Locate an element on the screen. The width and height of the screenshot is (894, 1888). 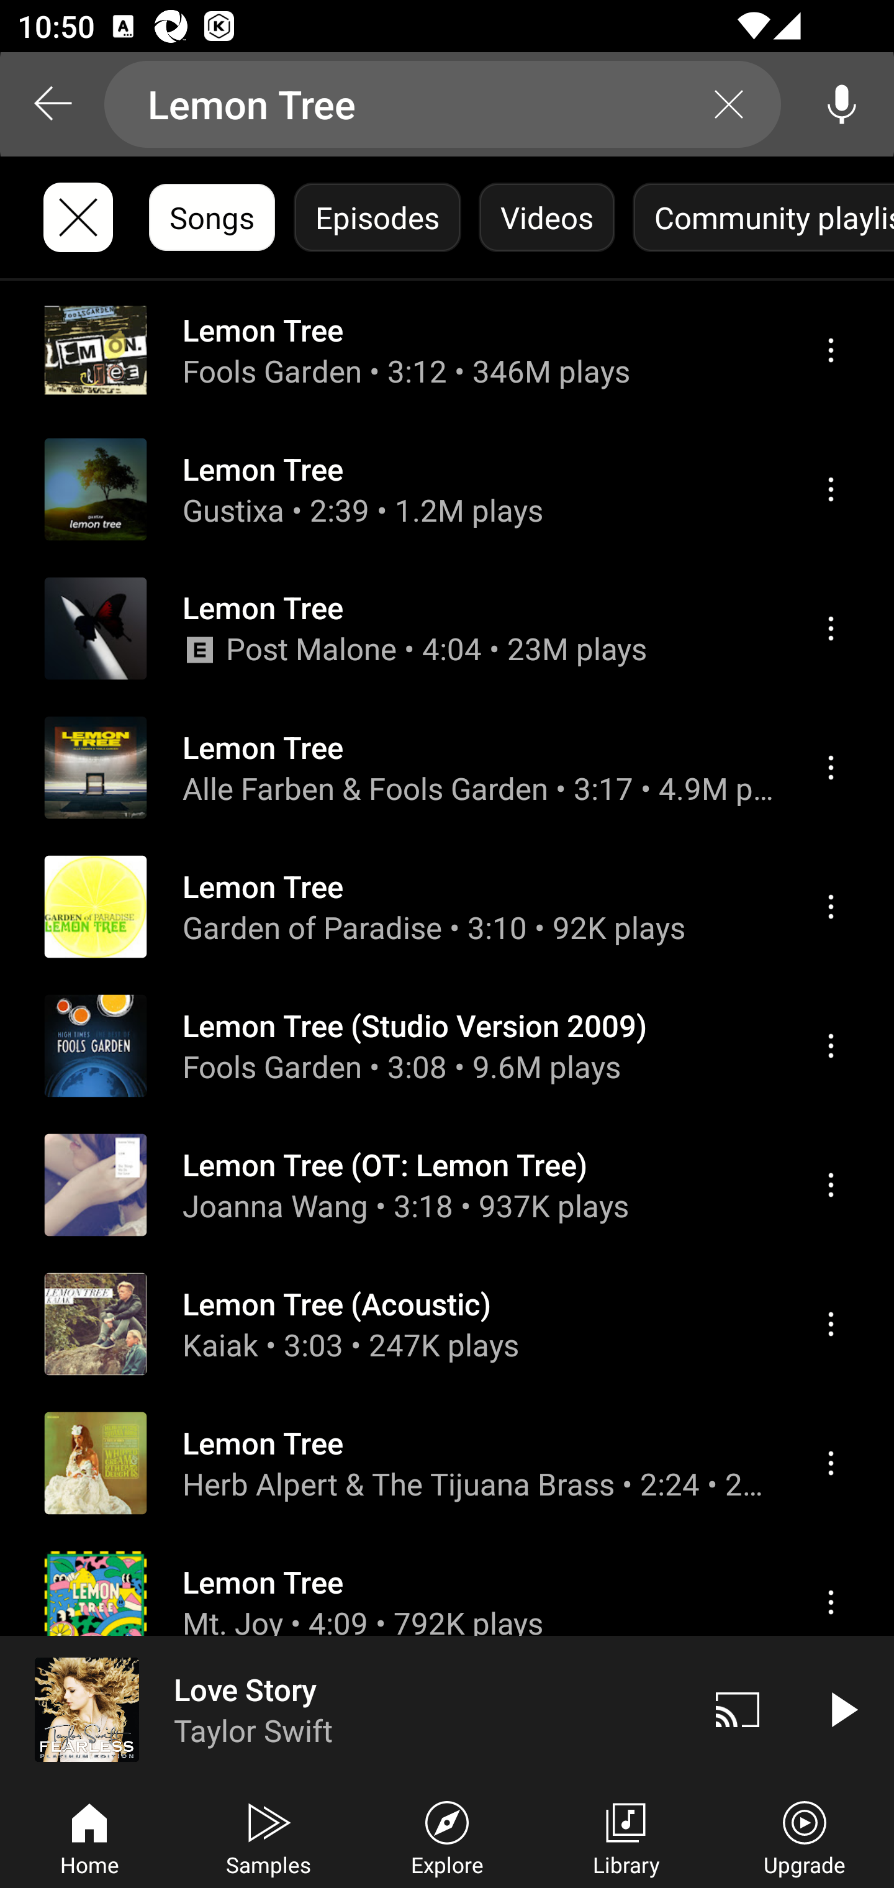
Menu is located at coordinates (831, 1602).